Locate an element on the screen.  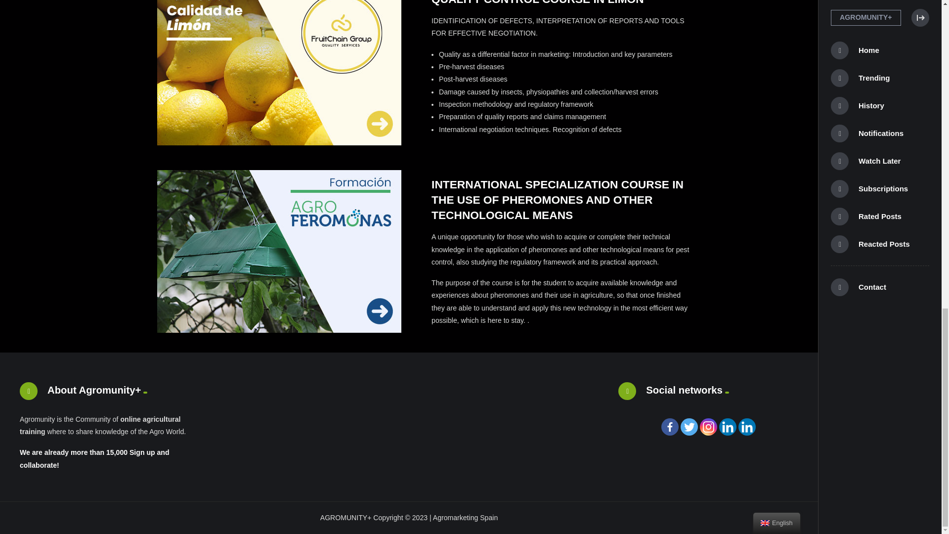
Linkedin is located at coordinates (728, 427).